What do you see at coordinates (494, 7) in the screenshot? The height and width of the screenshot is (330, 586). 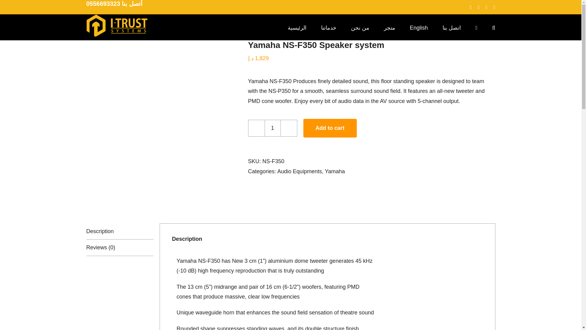 I see `Pinterest` at bounding box center [494, 7].